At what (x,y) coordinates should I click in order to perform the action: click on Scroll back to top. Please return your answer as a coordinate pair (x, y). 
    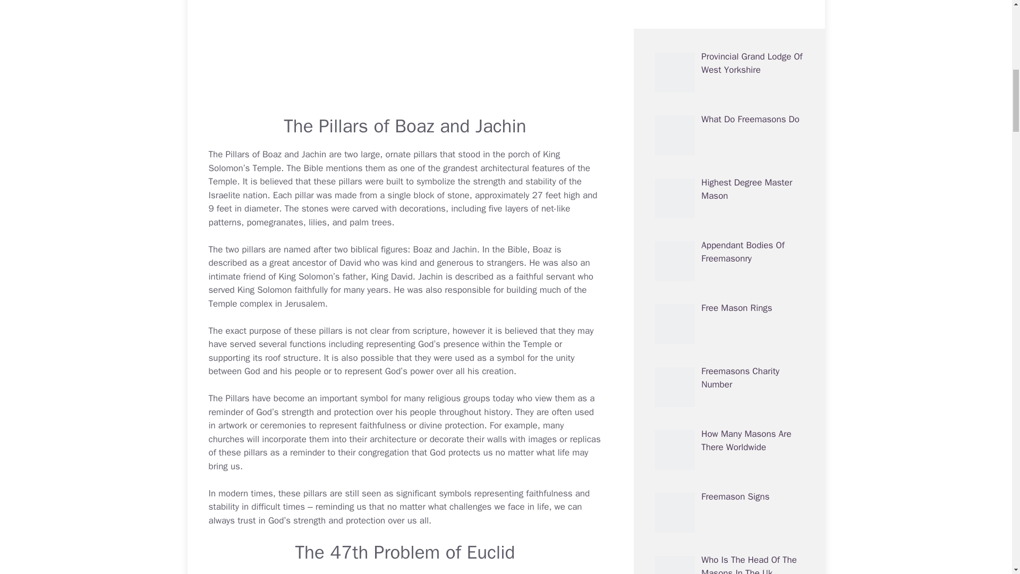
    Looking at the image, I should click on (985, 504).